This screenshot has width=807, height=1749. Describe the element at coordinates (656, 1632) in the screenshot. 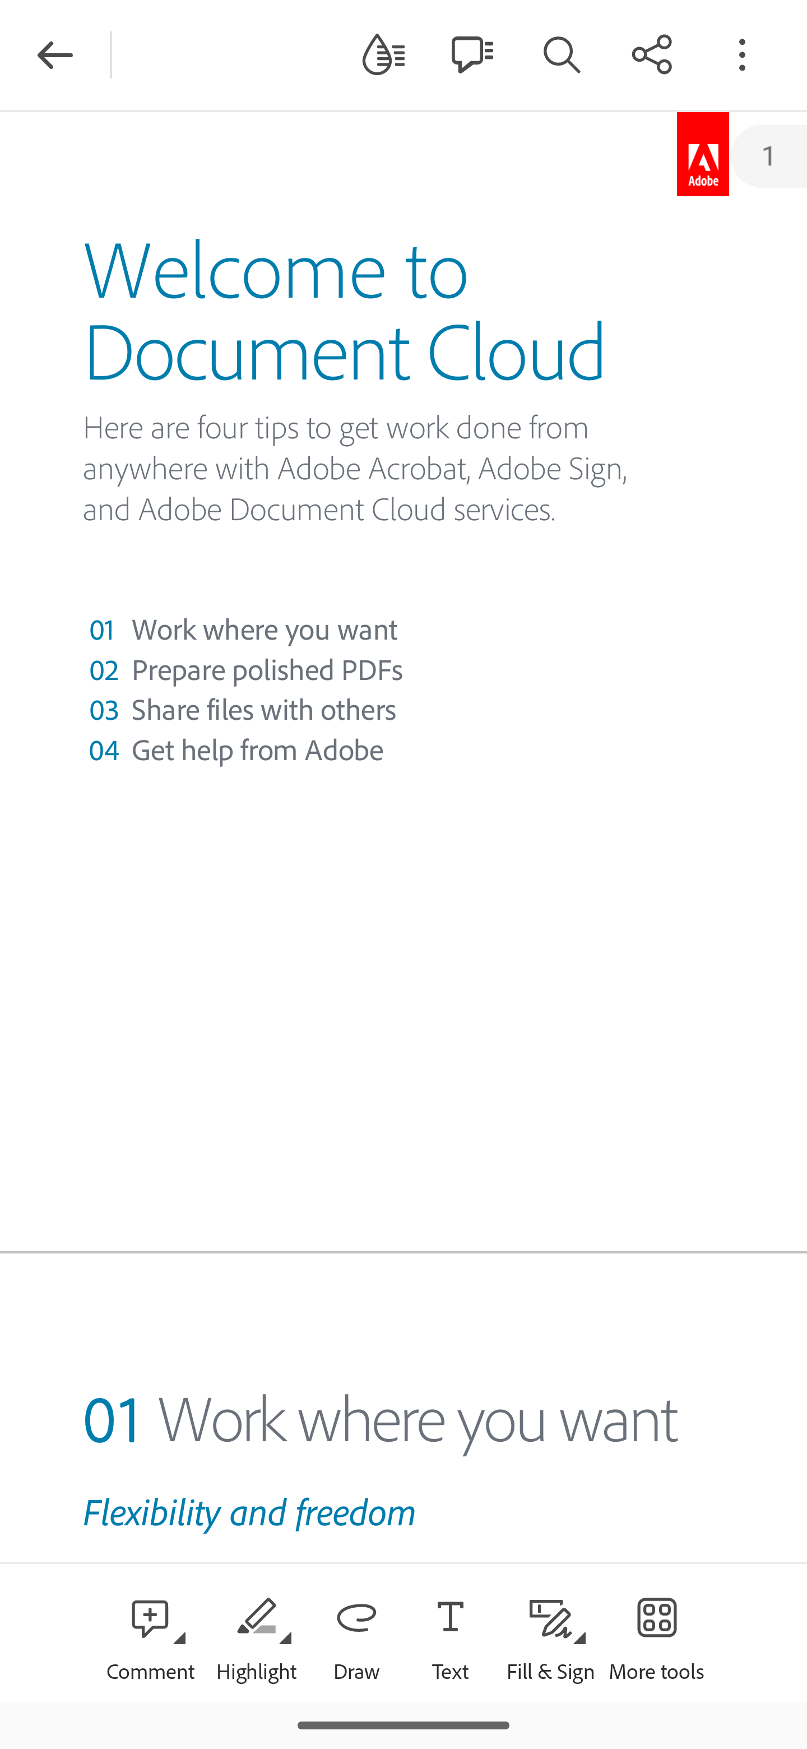

I see `More tools` at that location.